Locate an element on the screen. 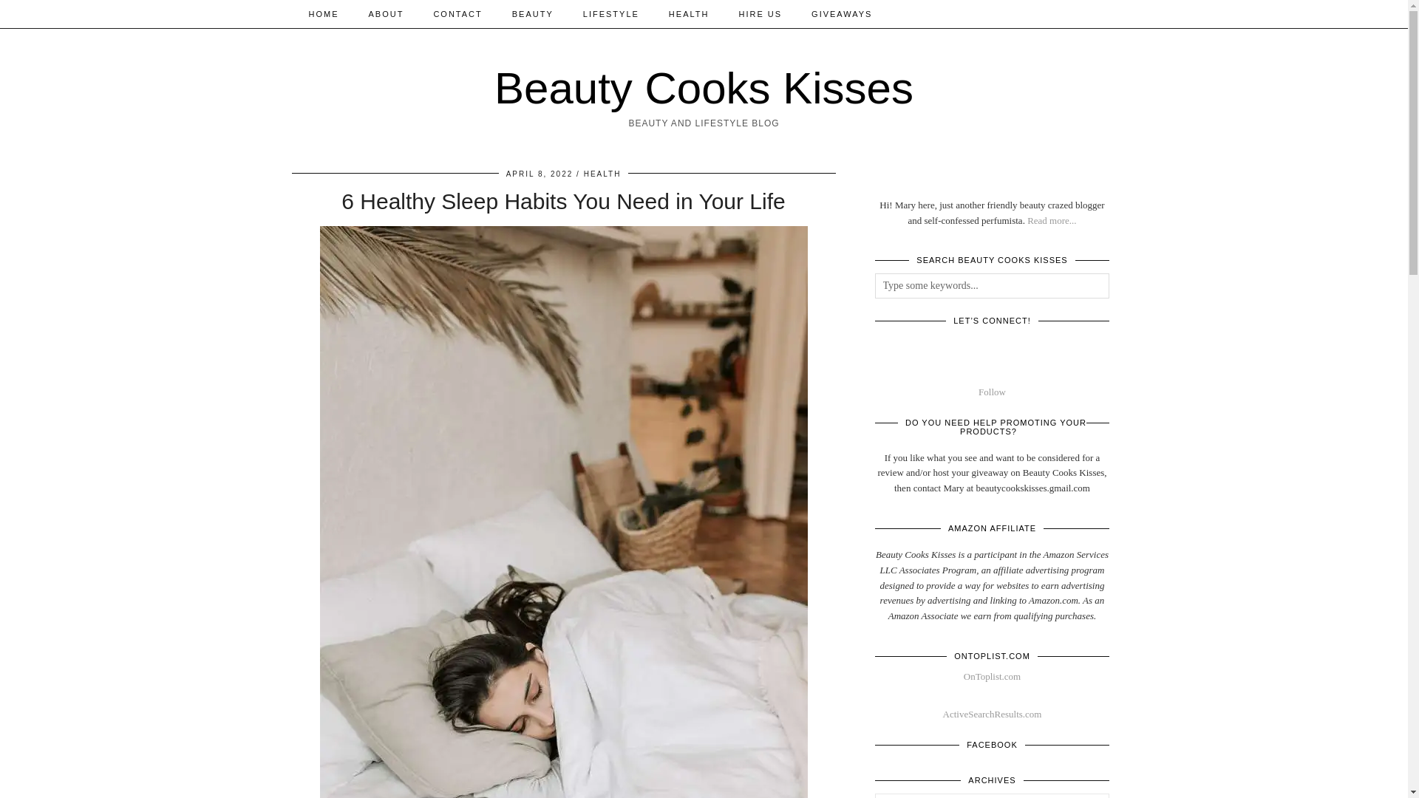 This screenshot has width=1419, height=798. LIFESTYLE is located at coordinates (611, 13).